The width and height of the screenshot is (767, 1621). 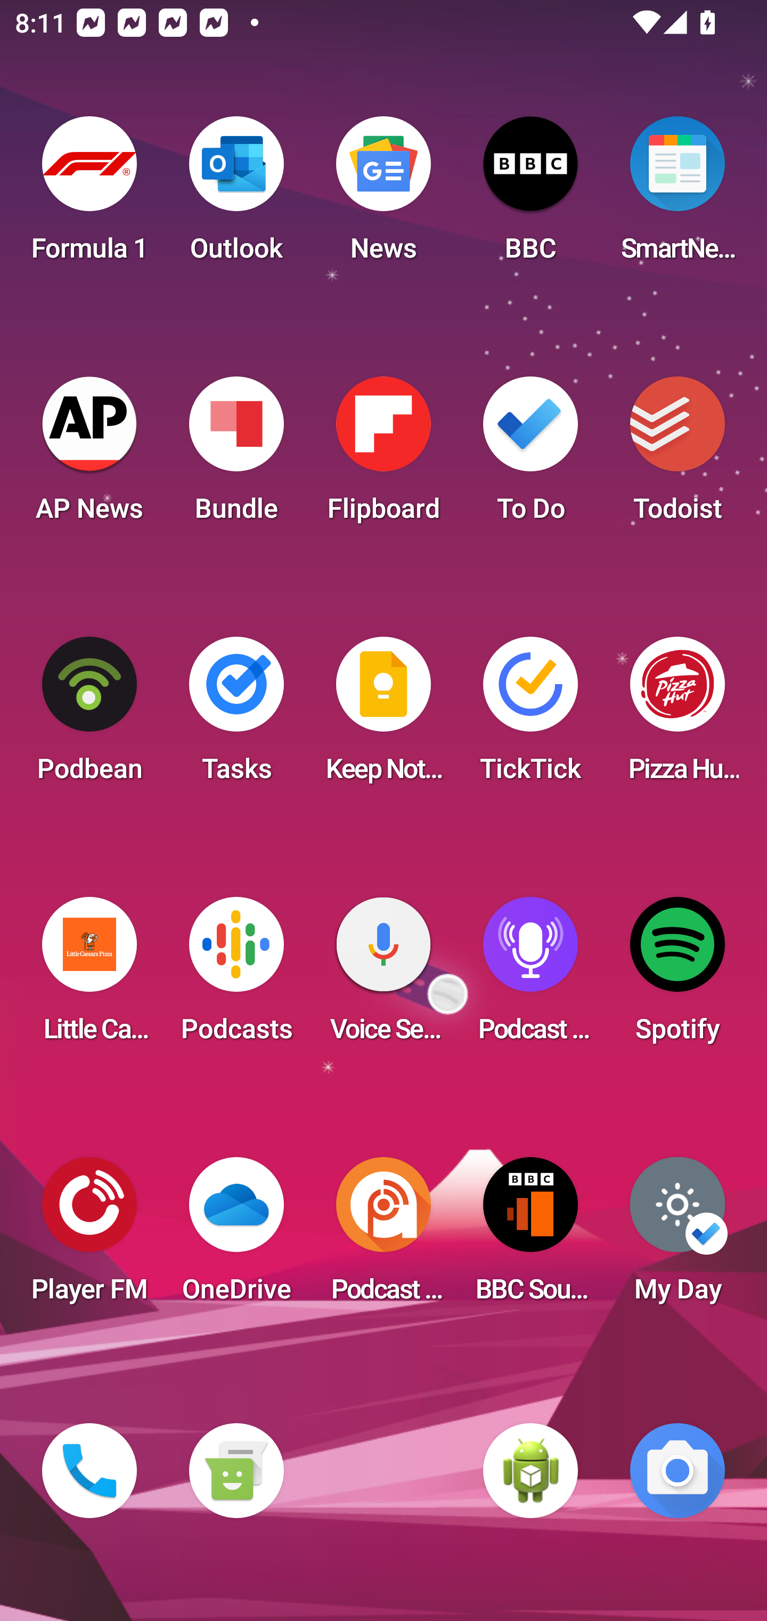 What do you see at coordinates (89, 1471) in the screenshot?
I see `Phone` at bounding box center [89, 1471].